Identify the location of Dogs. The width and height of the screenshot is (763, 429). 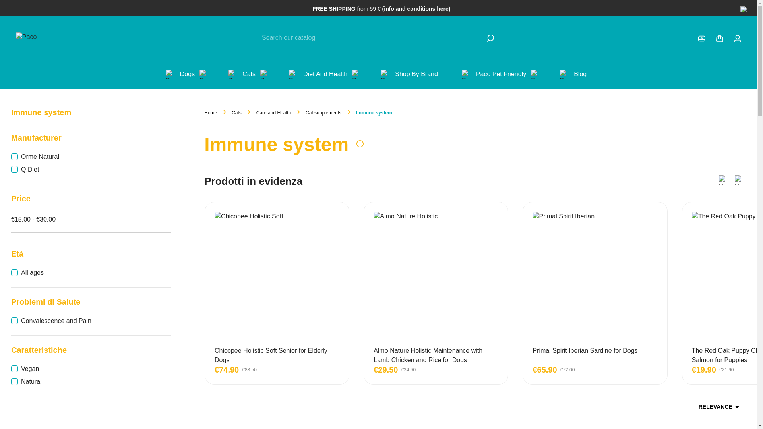
(187, 74).